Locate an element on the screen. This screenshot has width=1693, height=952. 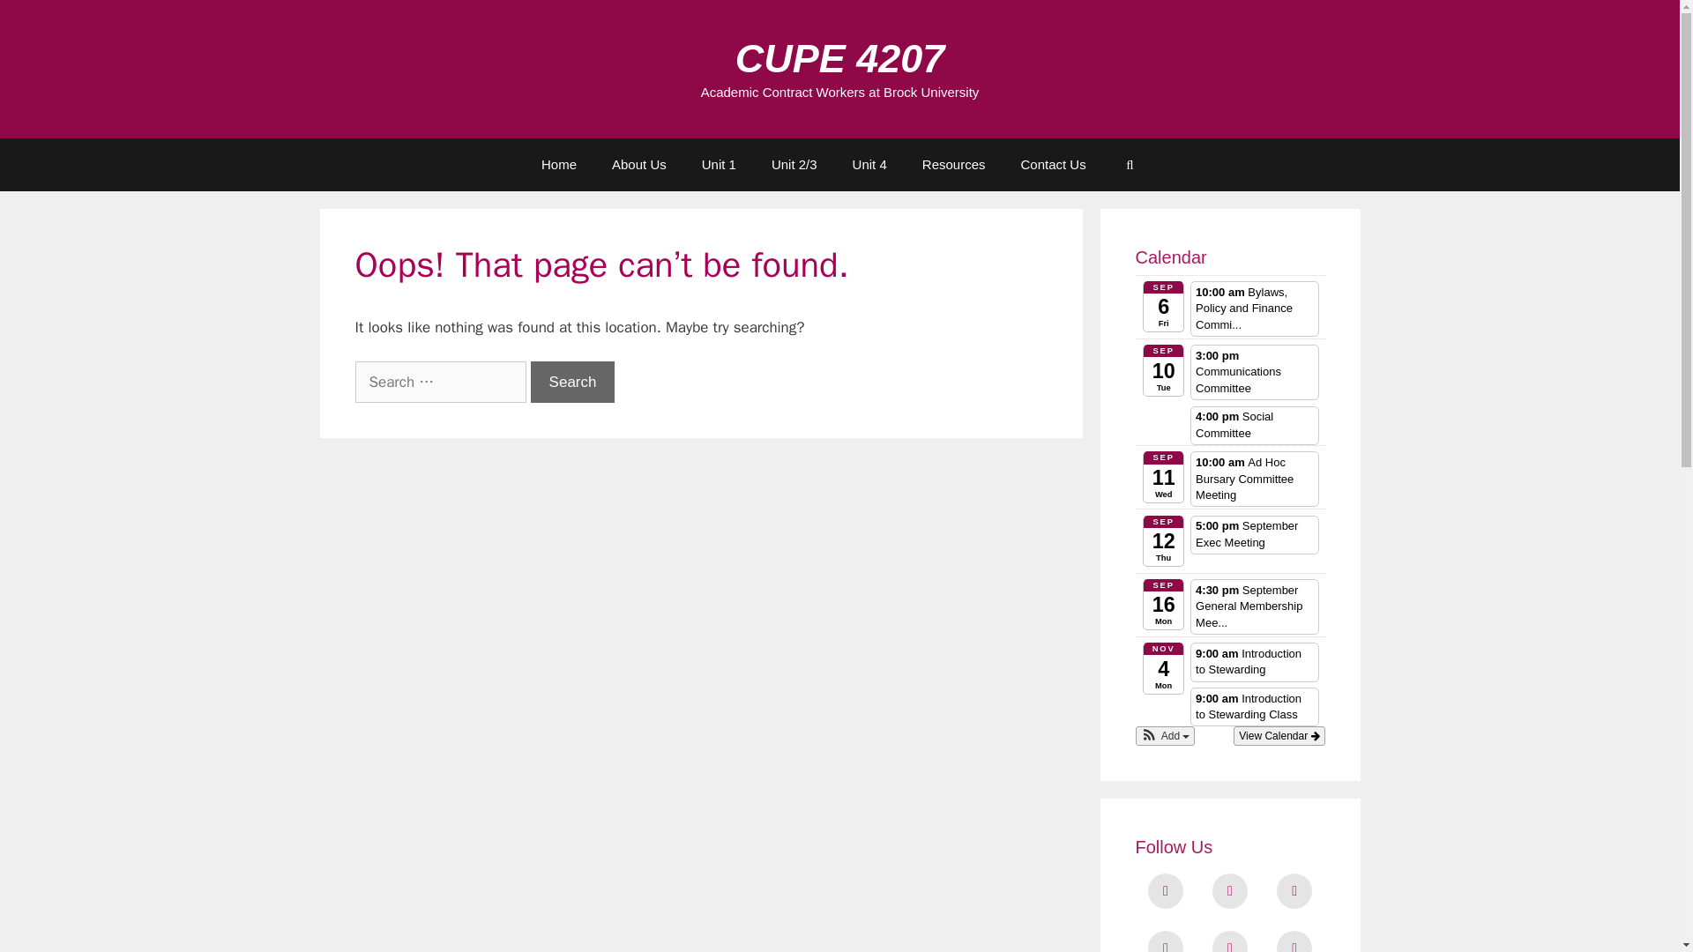
10:00 am Bylaws, Policy and Finance Commi... is located at coordinates (1254, 309).